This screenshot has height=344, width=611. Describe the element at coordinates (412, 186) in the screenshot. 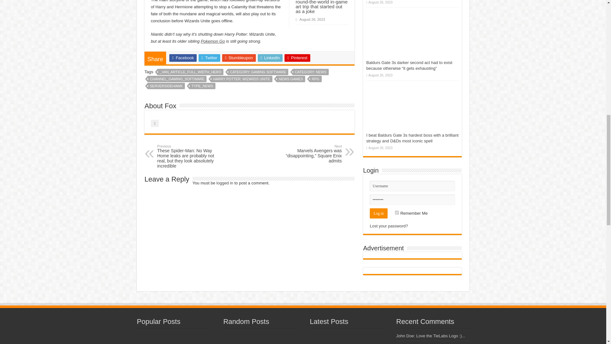

I see `Username` at that location.